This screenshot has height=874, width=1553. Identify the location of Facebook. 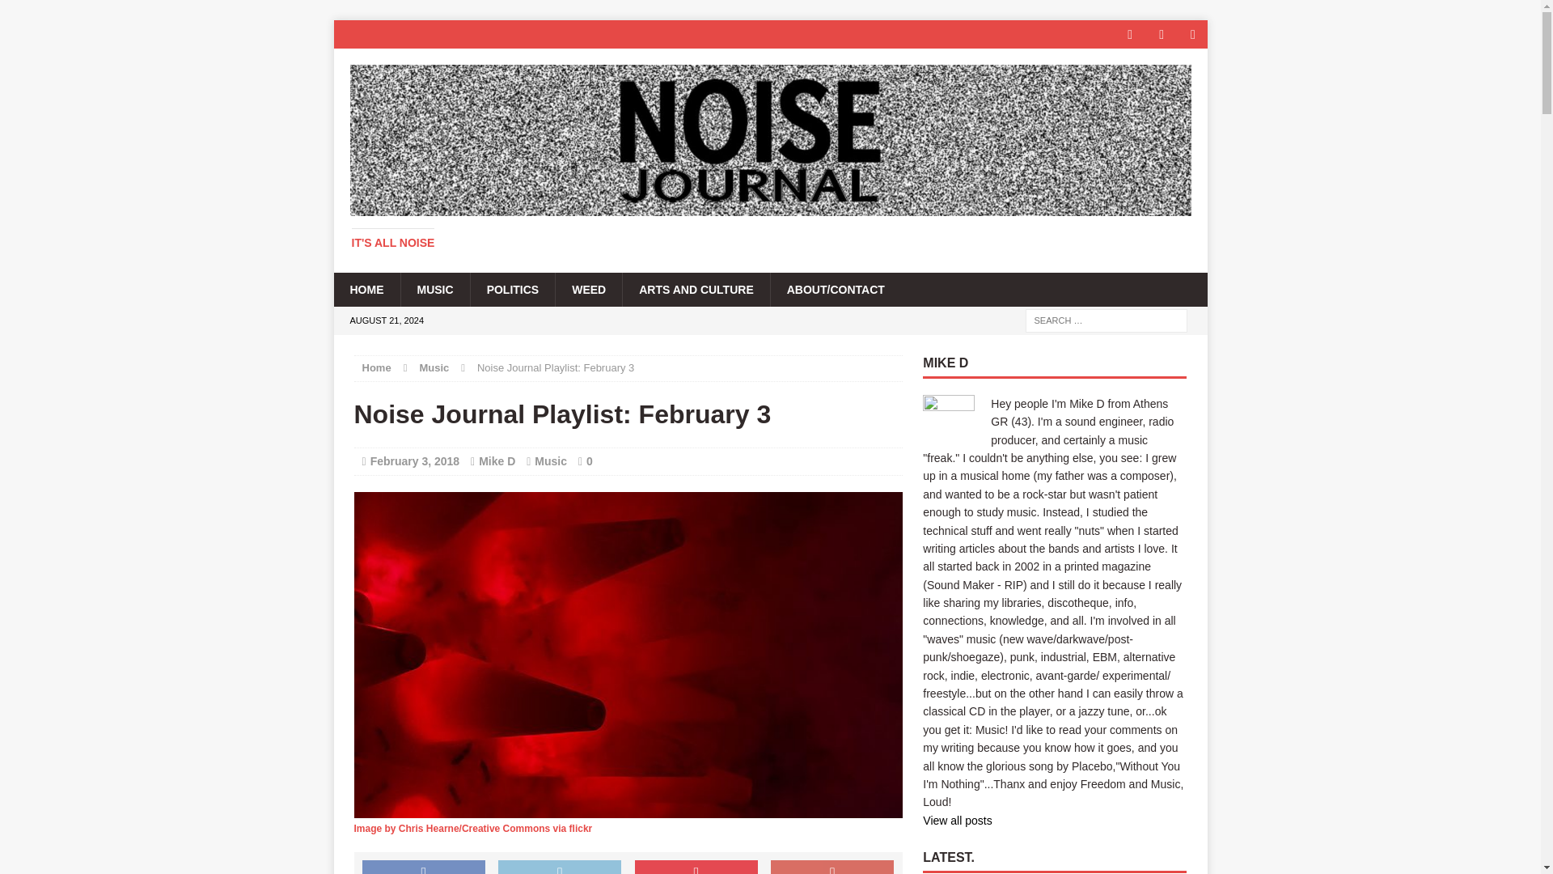
(1131, 34).